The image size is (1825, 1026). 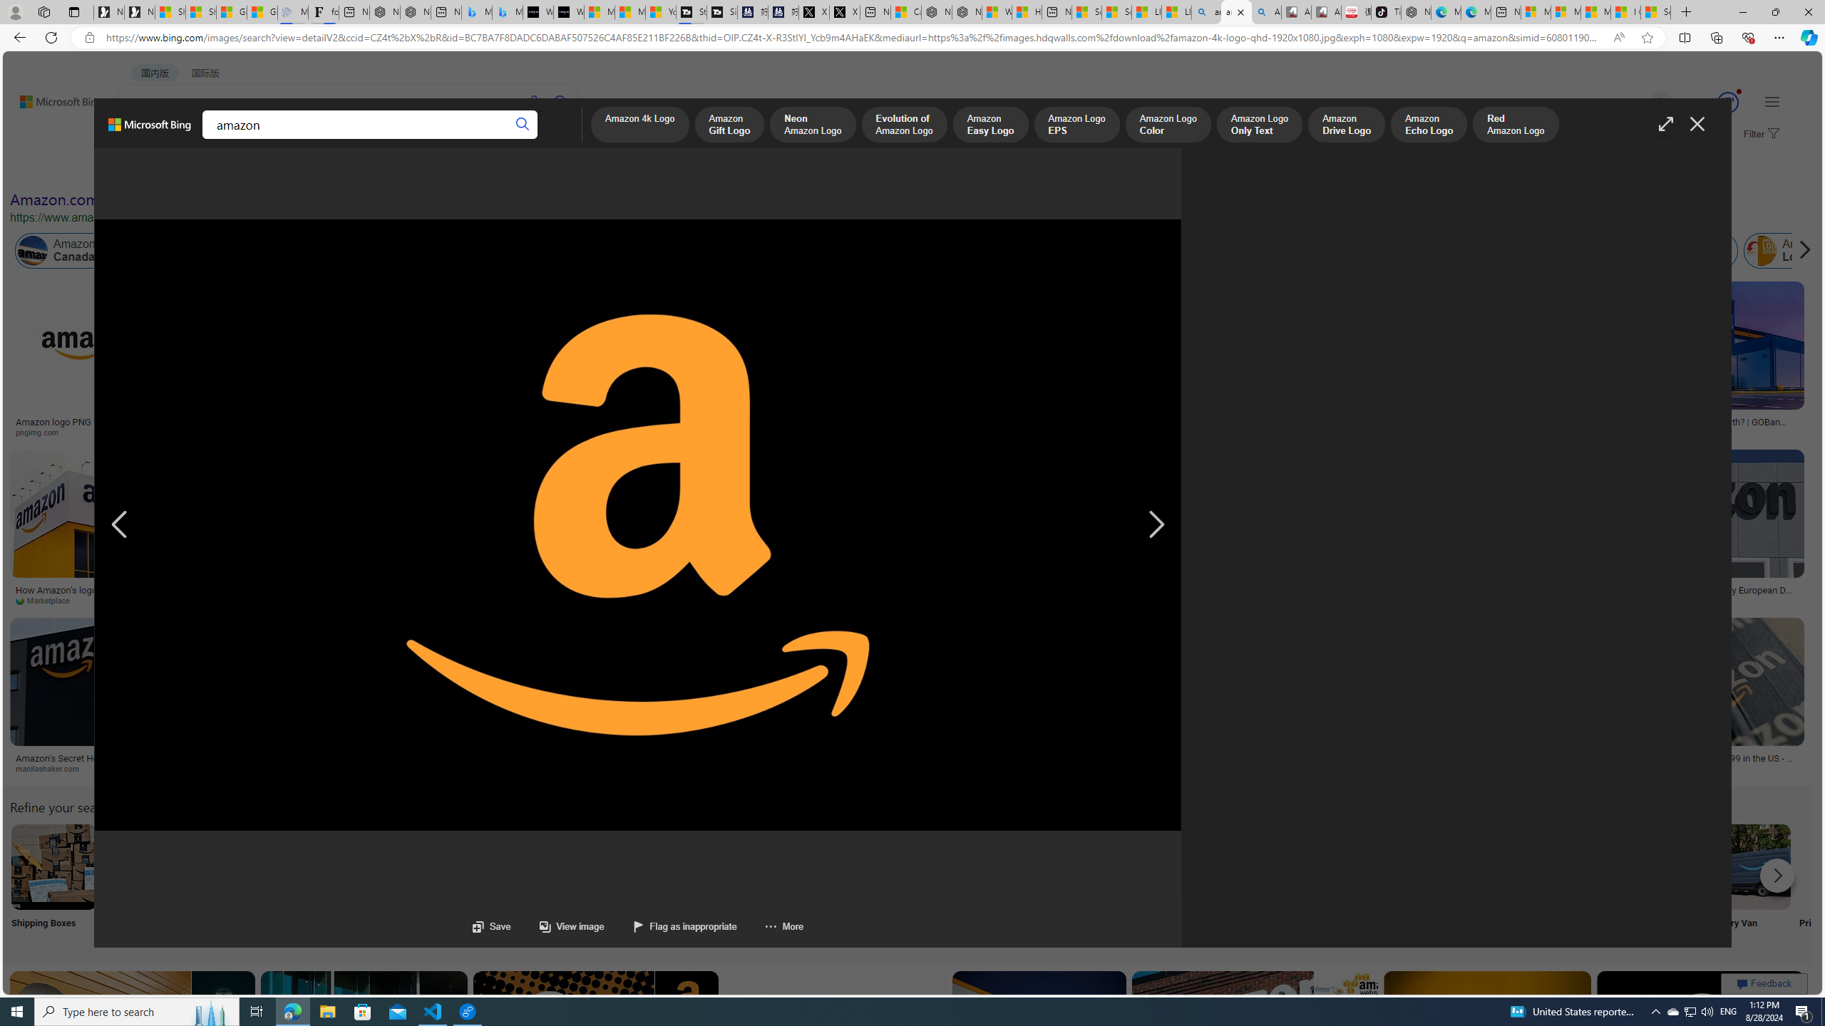 I want to click on mytotalretail.com, so click(x=261, y=432).